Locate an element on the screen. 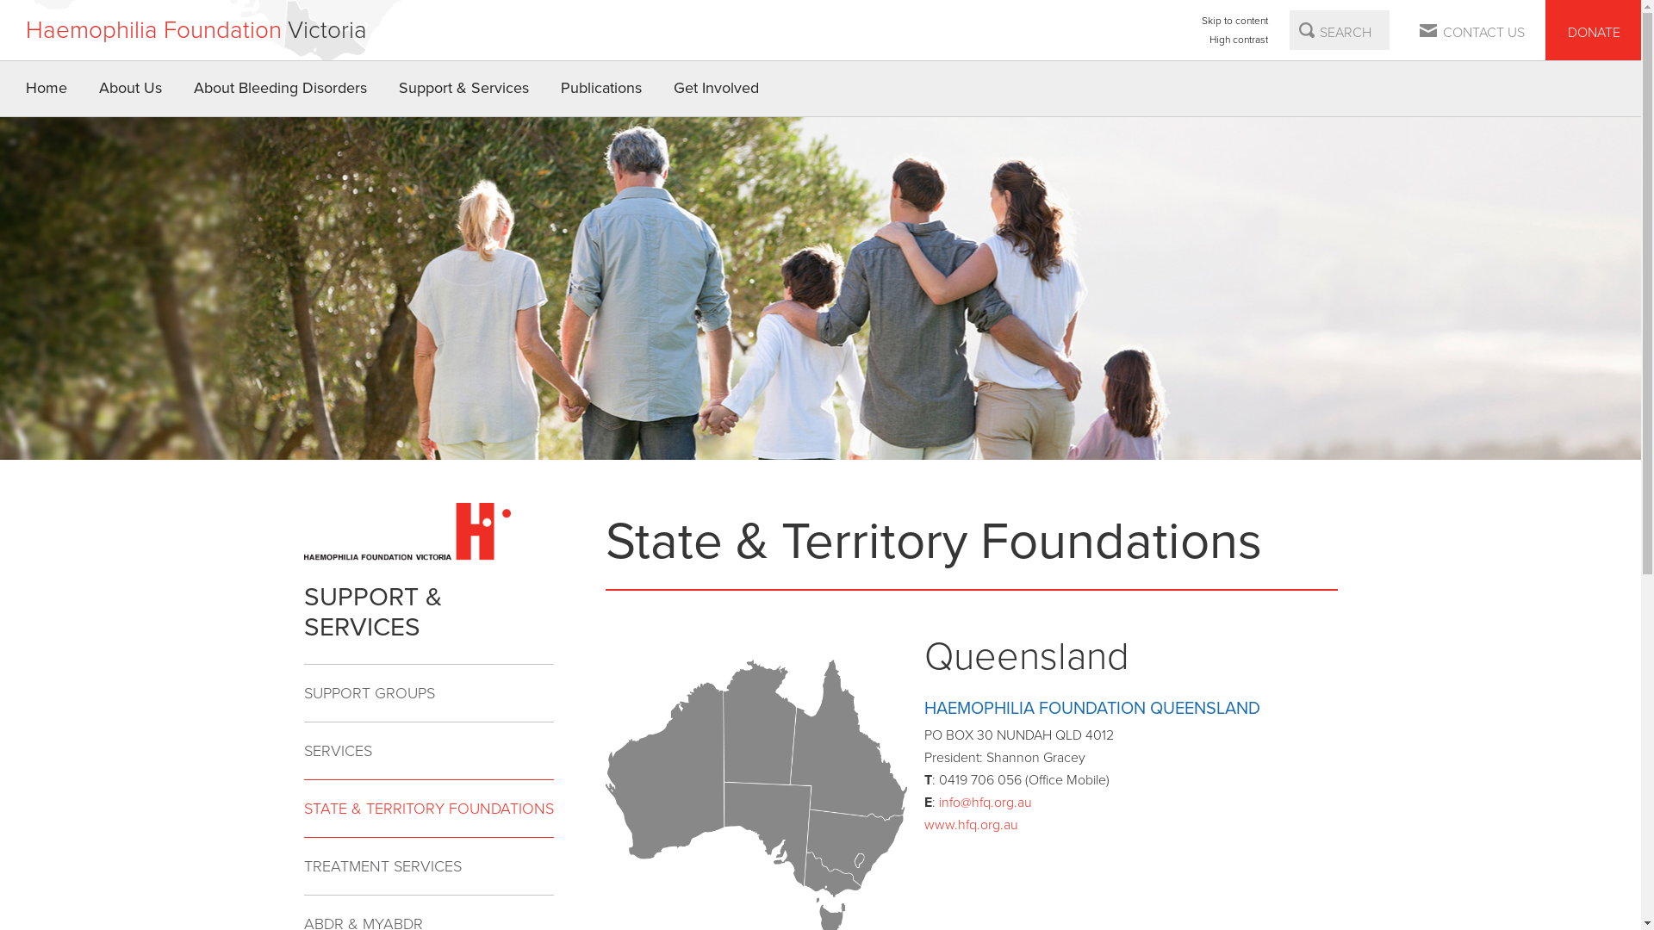 This screenshot has width=1654, height=930. Australian Capital Territory is located at coordinates (859, 860).